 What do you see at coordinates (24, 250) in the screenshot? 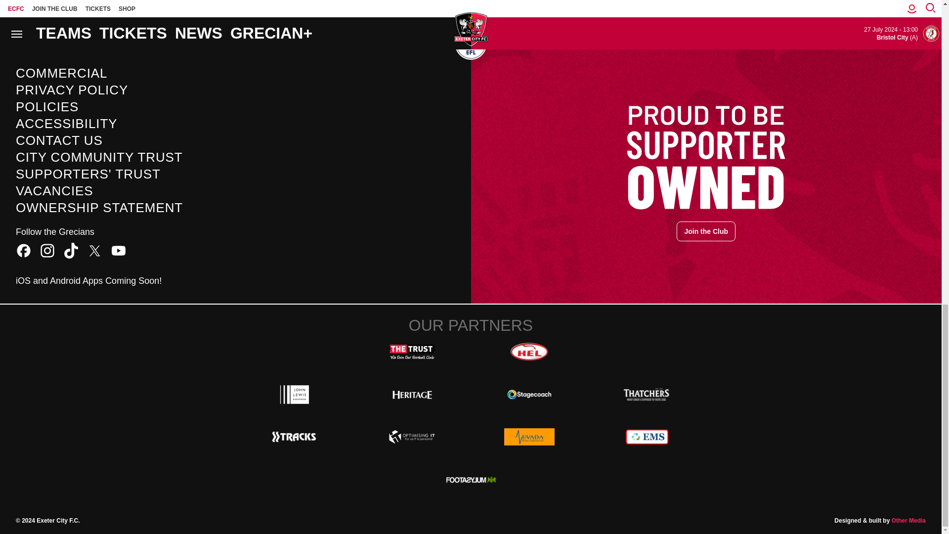
I see `Facebook` at bounding box center [24, 250].